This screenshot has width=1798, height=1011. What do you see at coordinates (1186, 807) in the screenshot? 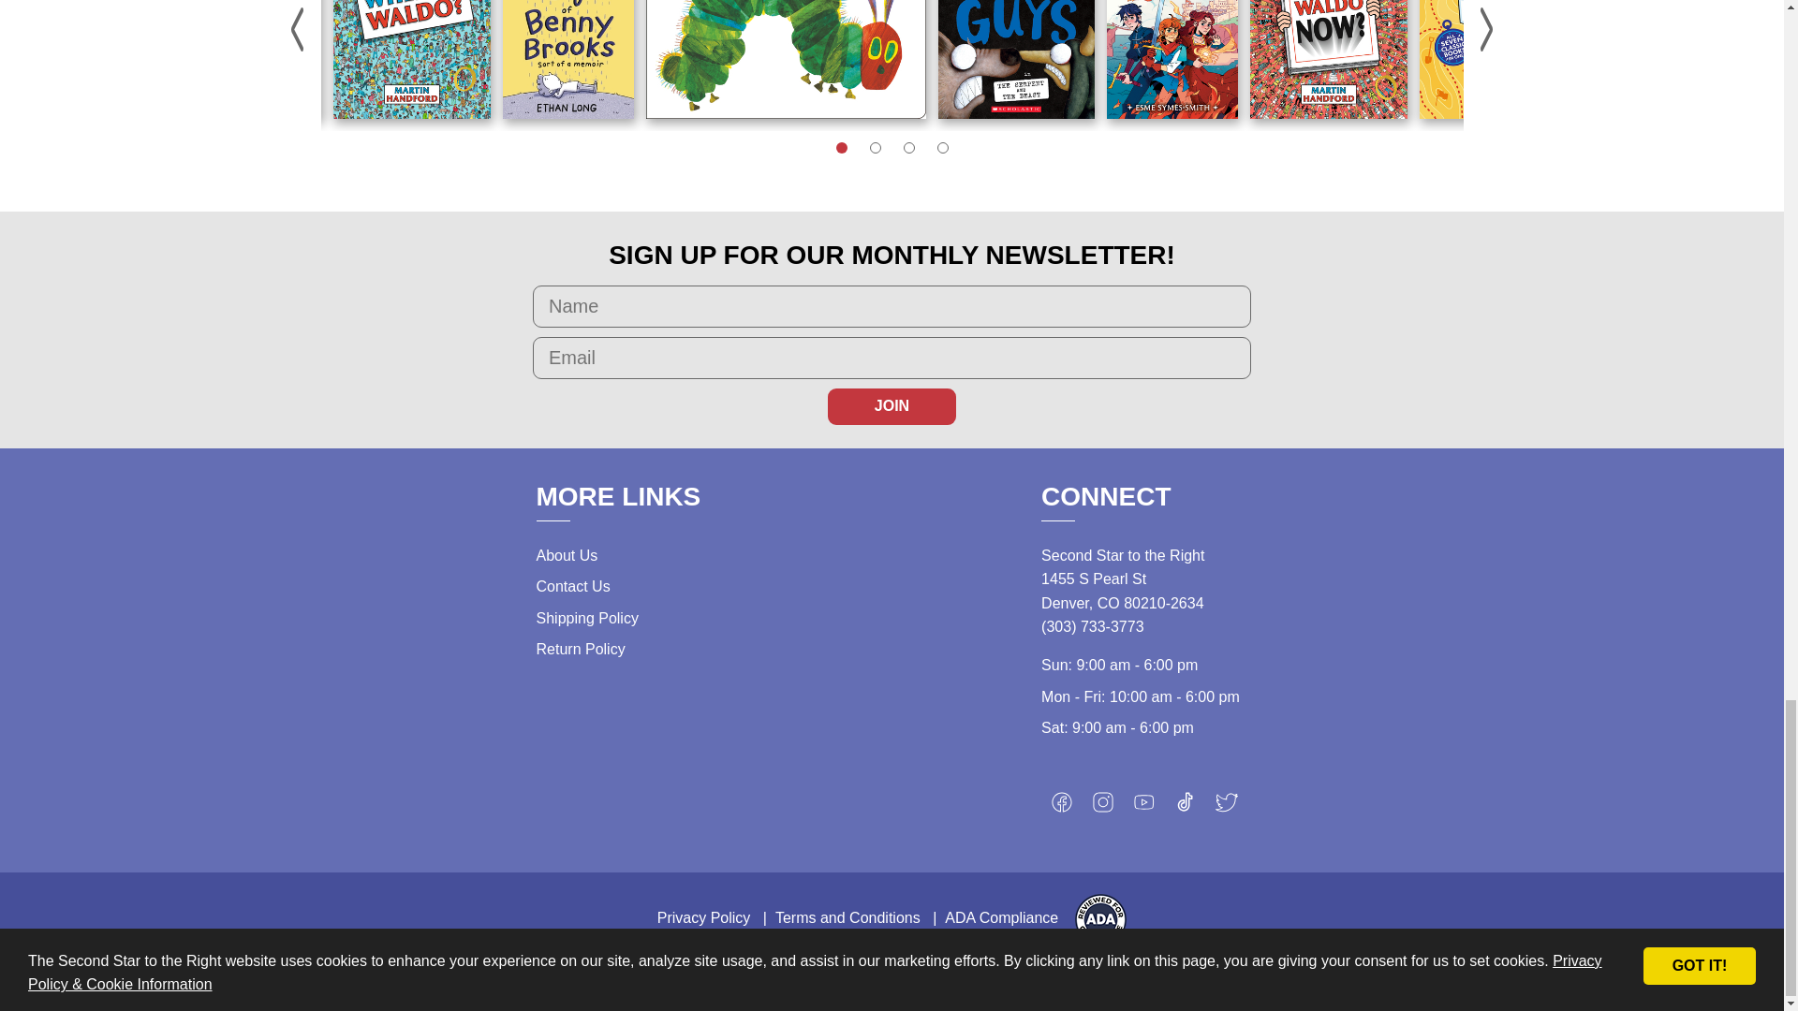
I see `Connect with Tik Tok` at bounding box center [1186, 807].